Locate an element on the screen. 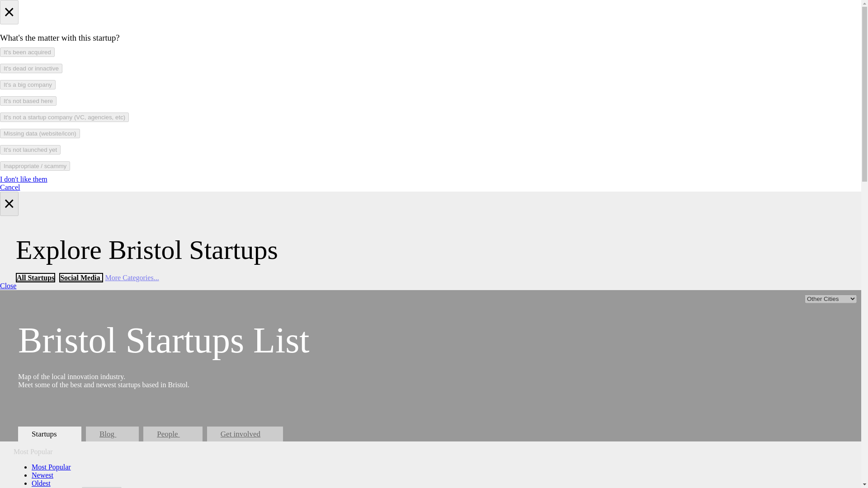 Image resolution: width=868 pixels, height=488 pixels. I don't like them is located at coordinates (24, 179).